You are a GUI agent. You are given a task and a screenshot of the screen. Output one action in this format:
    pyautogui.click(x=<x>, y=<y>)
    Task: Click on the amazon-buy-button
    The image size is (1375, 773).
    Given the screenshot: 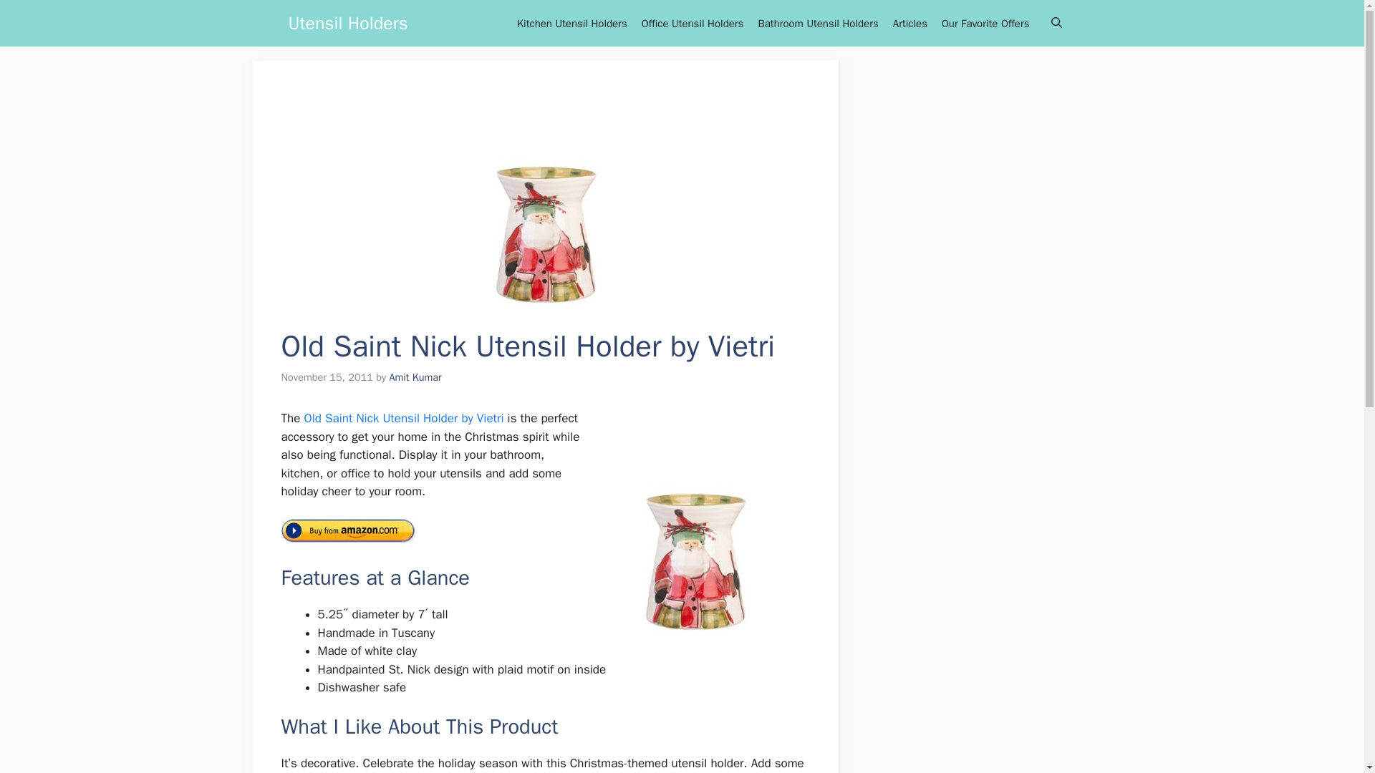 What is the action you would take?
    pyautogui.click(x=347, y=530)
    